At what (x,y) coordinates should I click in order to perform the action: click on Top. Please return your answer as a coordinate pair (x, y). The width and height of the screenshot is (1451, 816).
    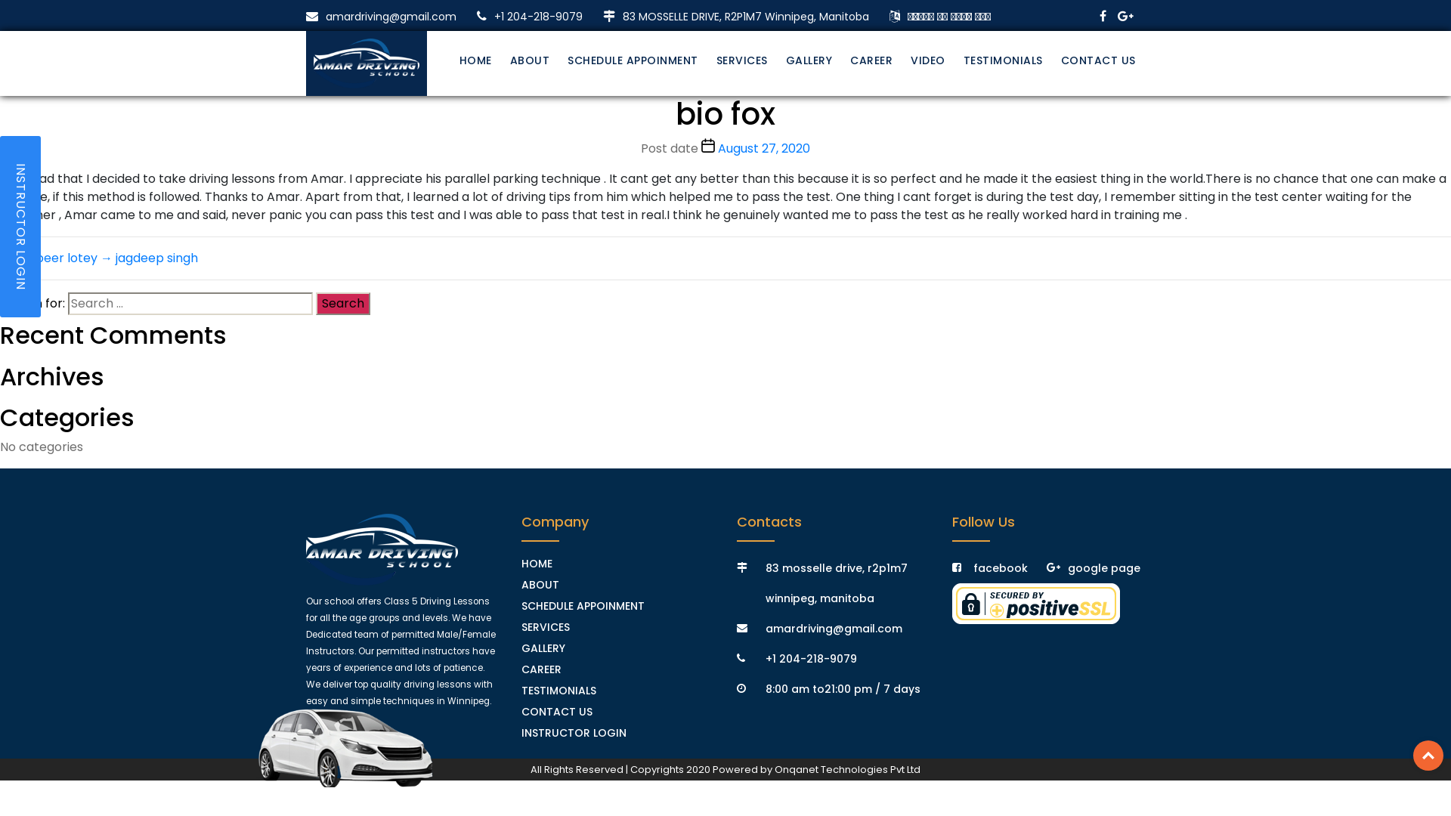
    Looking at the image, I should click on (1428, 756).